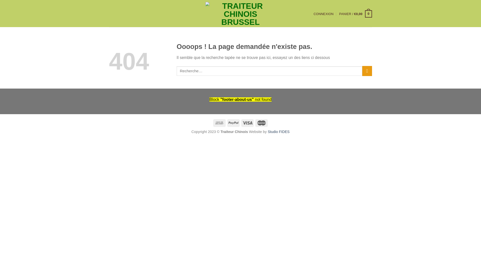 Image resolution: width=481 pixels, height=271 pixels. I want to click on Studio FIDES, so click(279, 132).